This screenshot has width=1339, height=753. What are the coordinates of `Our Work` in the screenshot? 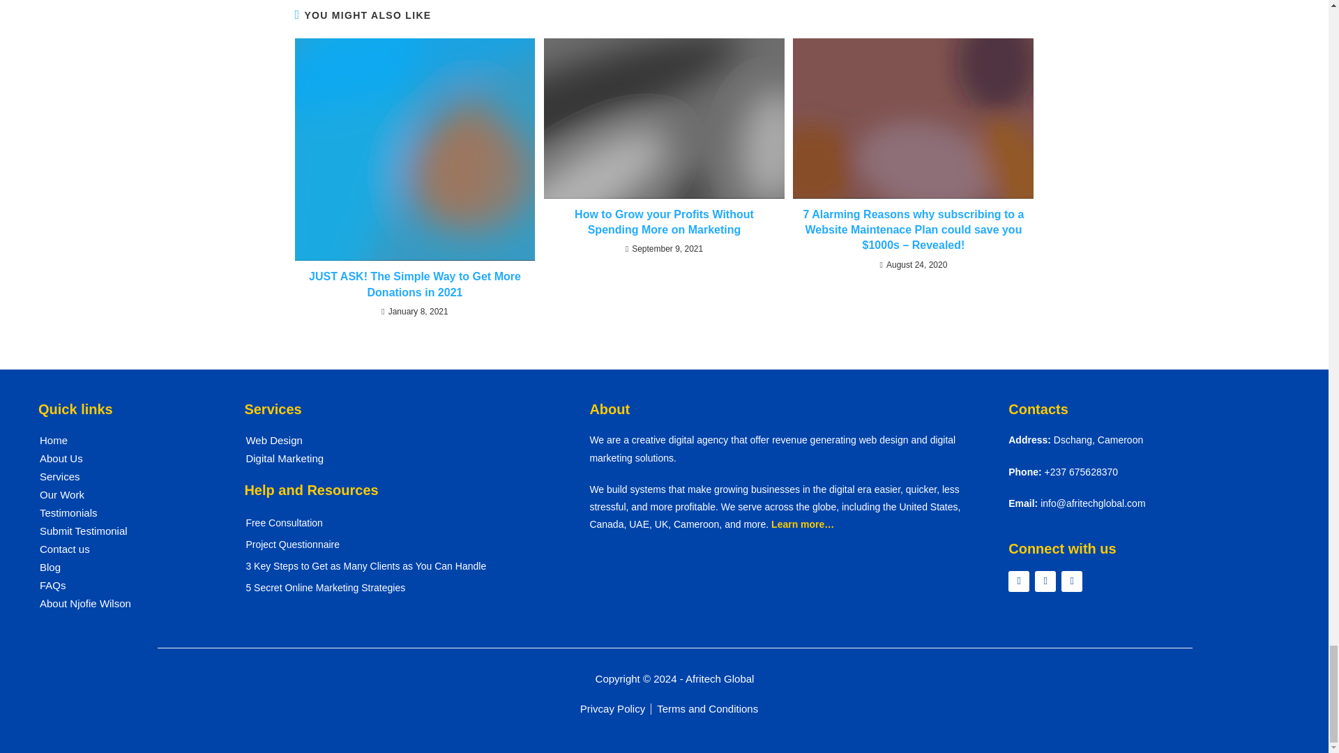 It's located at (124, 494).